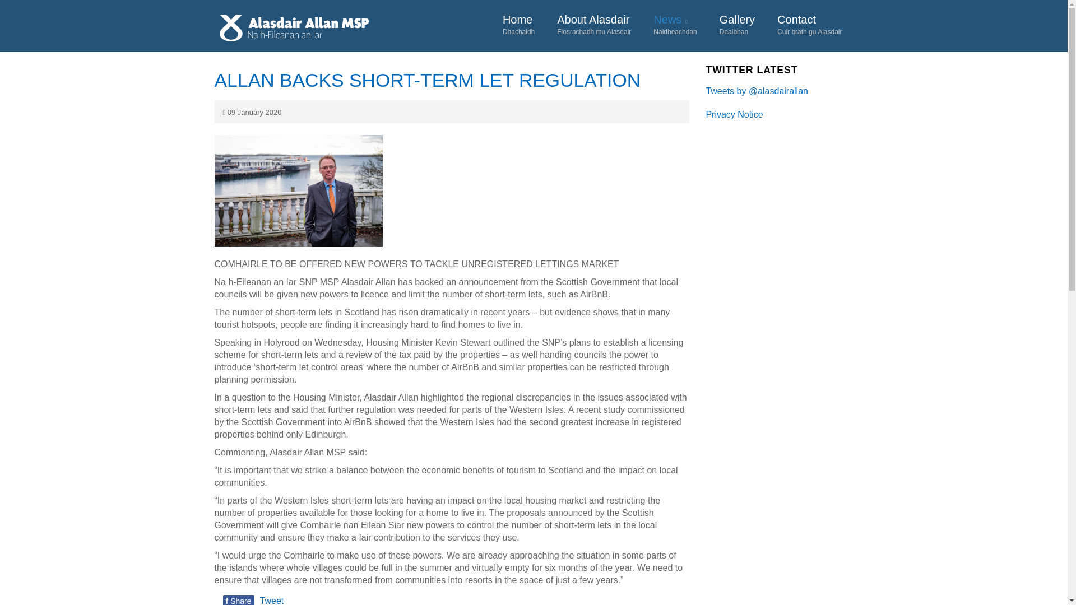 This screenshot has width=1076, height=605. What do you see at coordinates (238, 600) in the screenshot?
I see `Naidheachdan` at bounding box center [238, 600].